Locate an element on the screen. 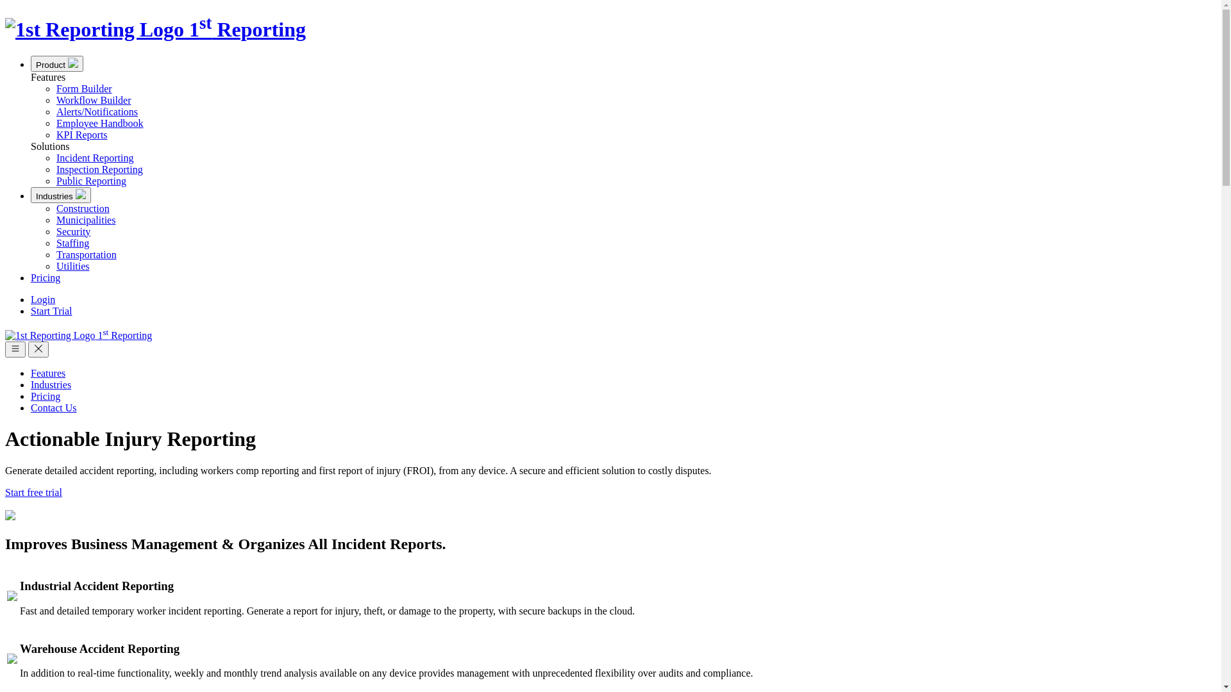 Image resolution: width=1231 pixels, height=692 pixels. Security is located at coordinates (73, 232).